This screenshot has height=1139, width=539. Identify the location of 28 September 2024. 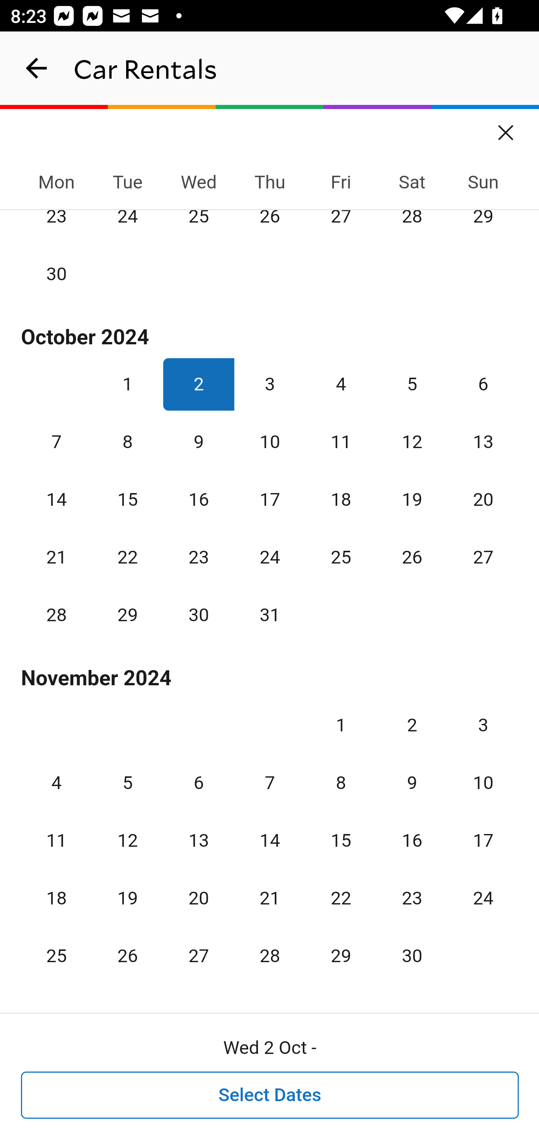
(412, 226).